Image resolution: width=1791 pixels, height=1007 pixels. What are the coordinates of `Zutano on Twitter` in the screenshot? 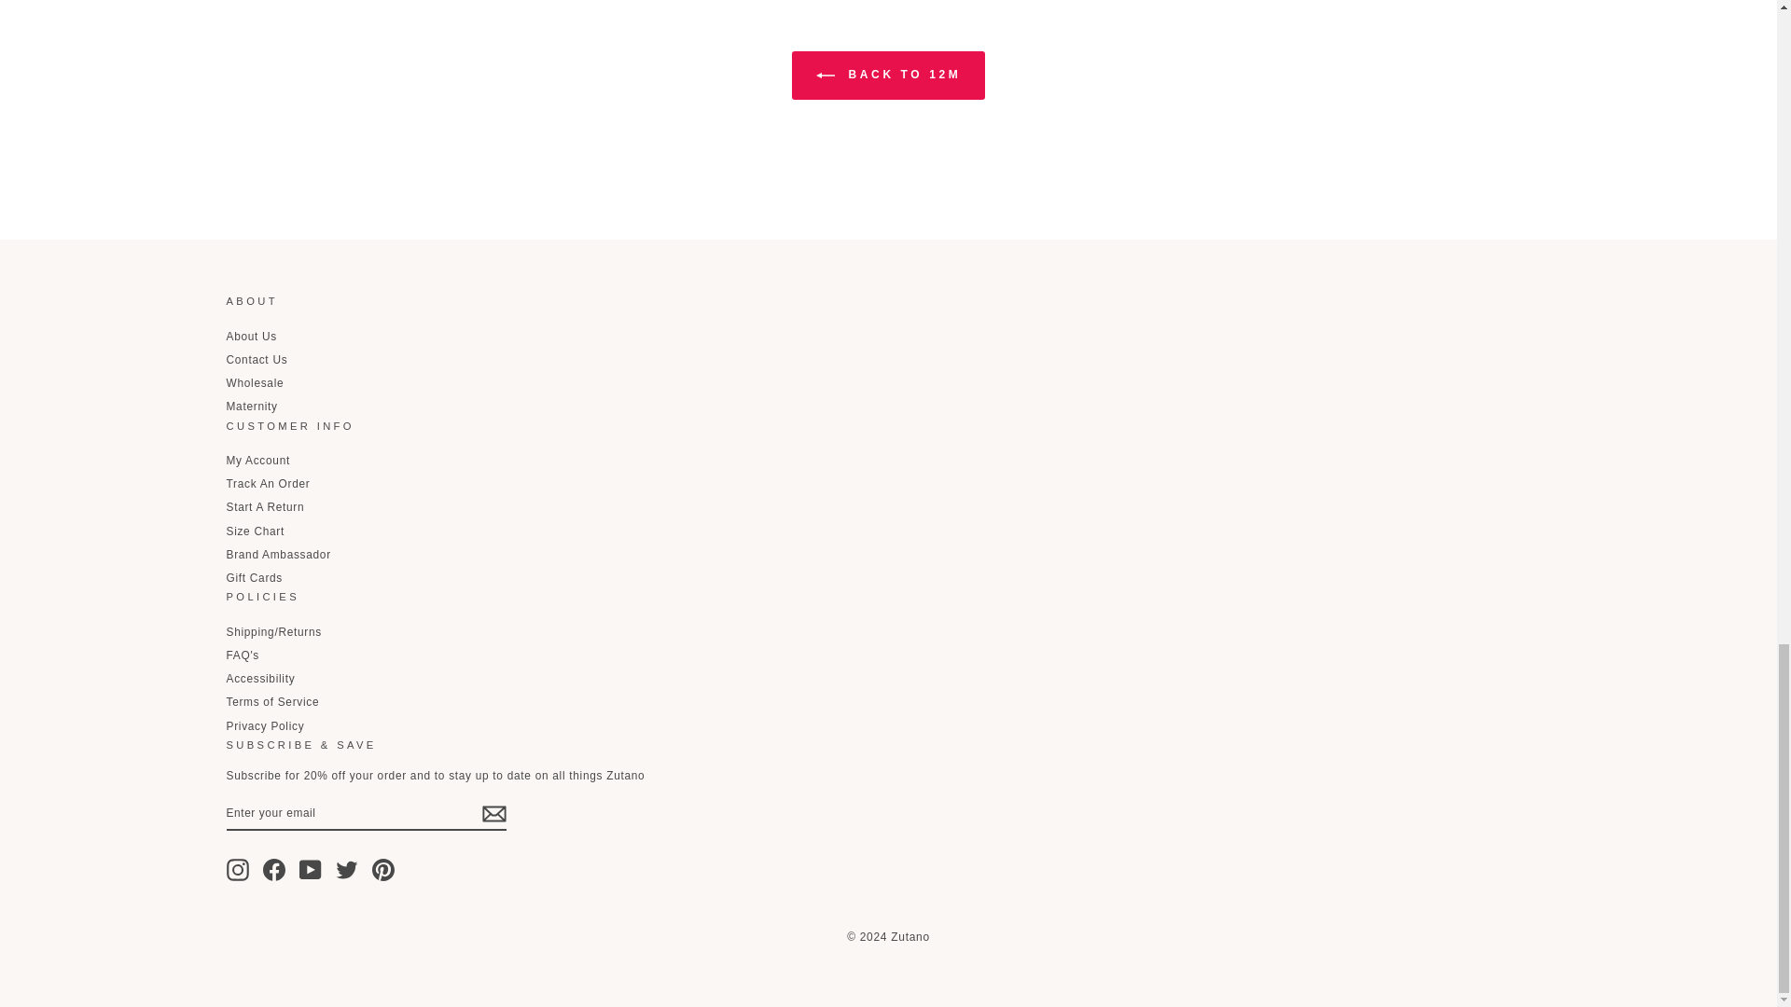 It's located at (347, 870).